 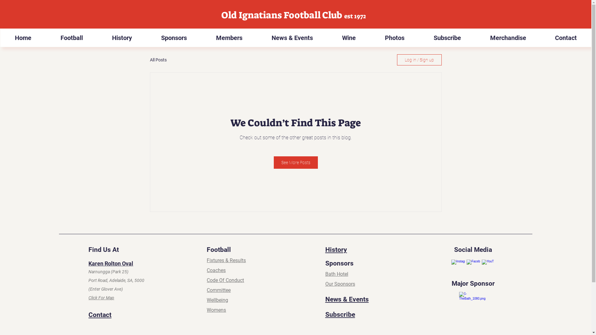 I want to click on Contact, so click(x=100, y=315).